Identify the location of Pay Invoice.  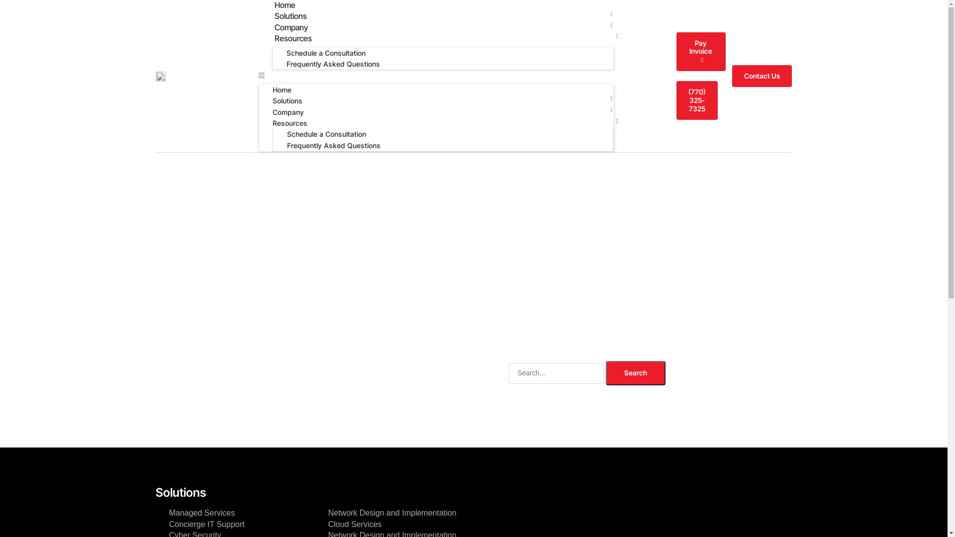
(701, 52).